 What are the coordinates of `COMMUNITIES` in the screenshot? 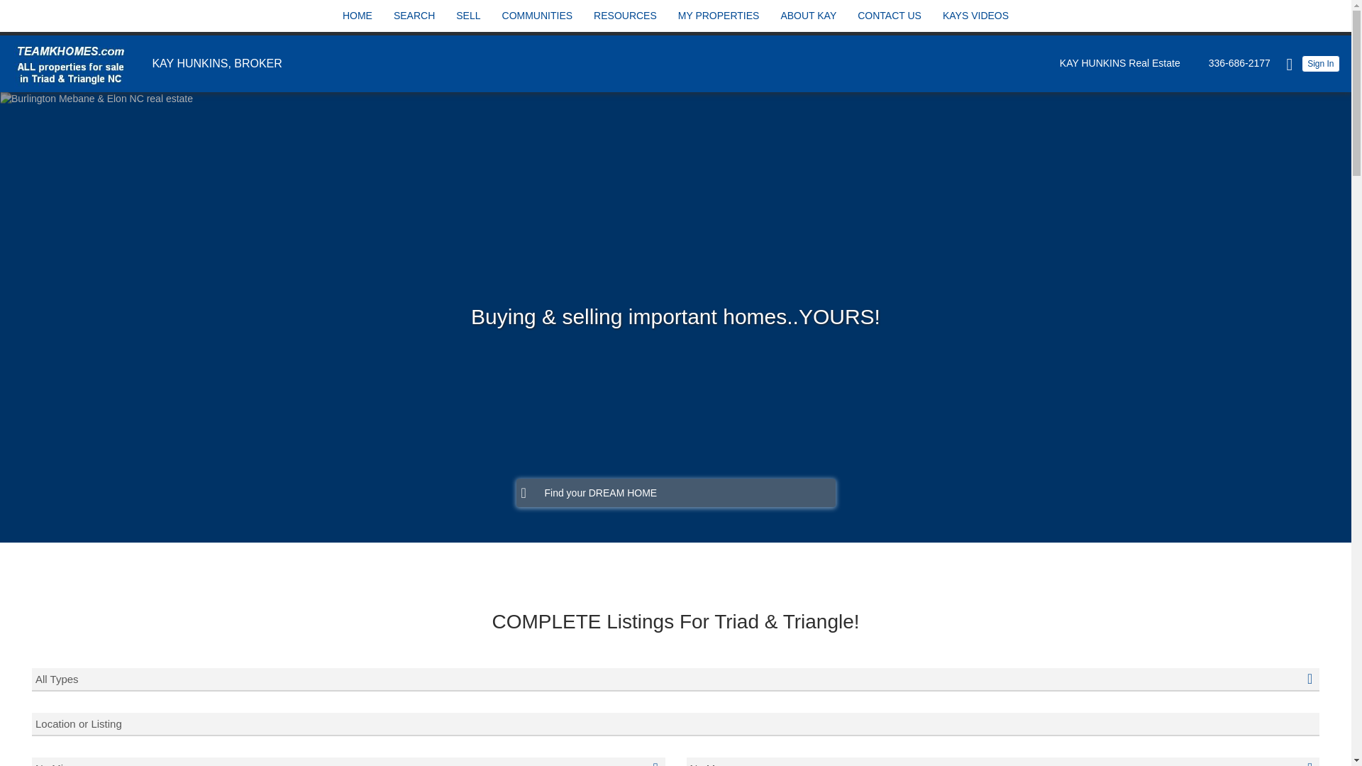 It's located at (537, 16).